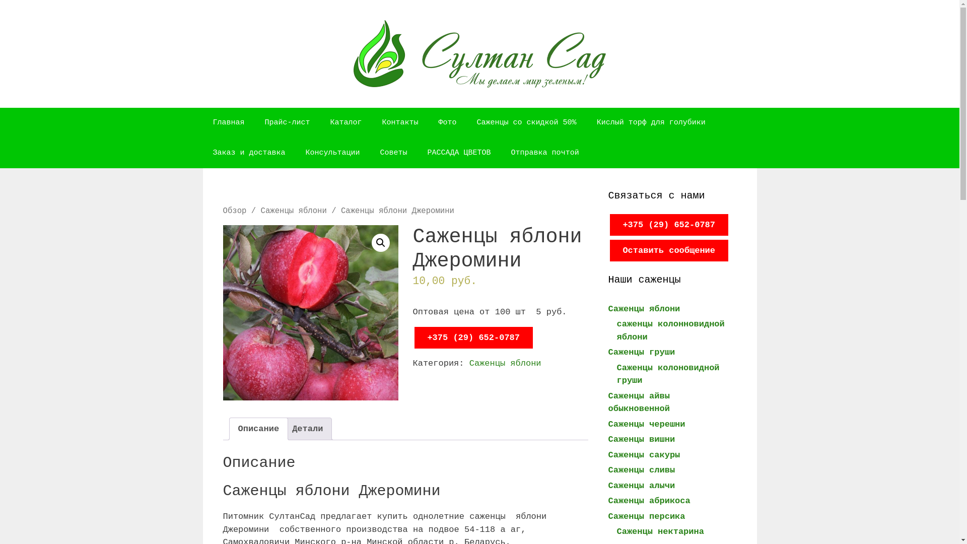  What do you see at coordinates (669, 225) in the screenshot?
I see `+375 (29) 652-0787` at bounding box center [669, 225].